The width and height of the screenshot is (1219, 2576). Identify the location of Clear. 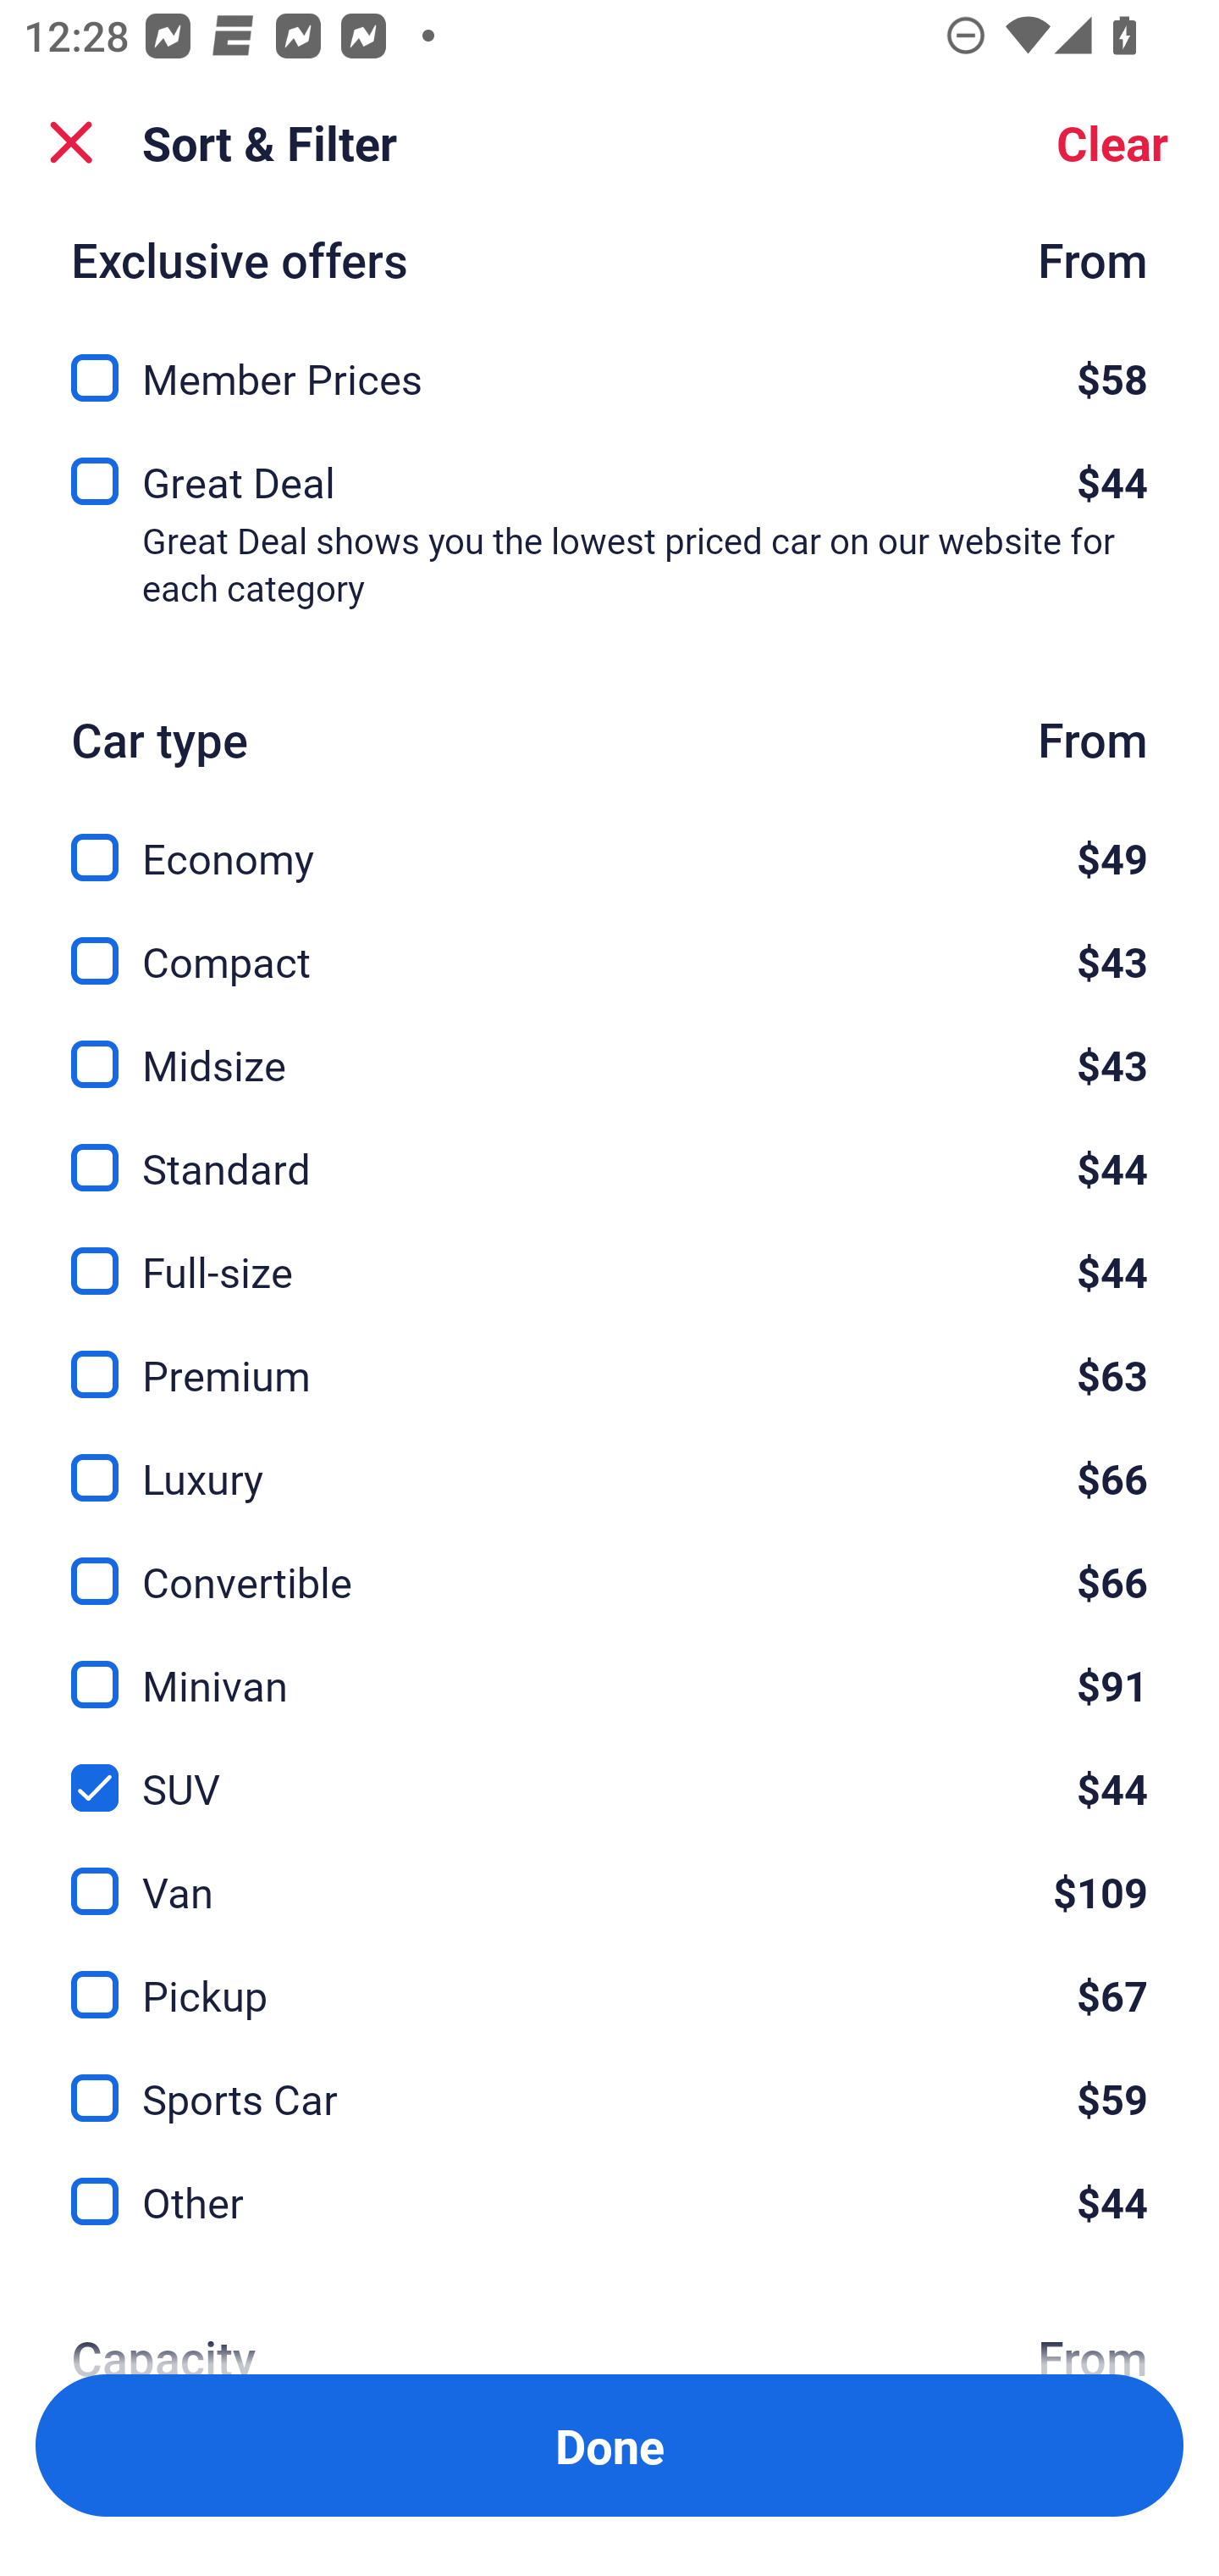
(1112, 142).